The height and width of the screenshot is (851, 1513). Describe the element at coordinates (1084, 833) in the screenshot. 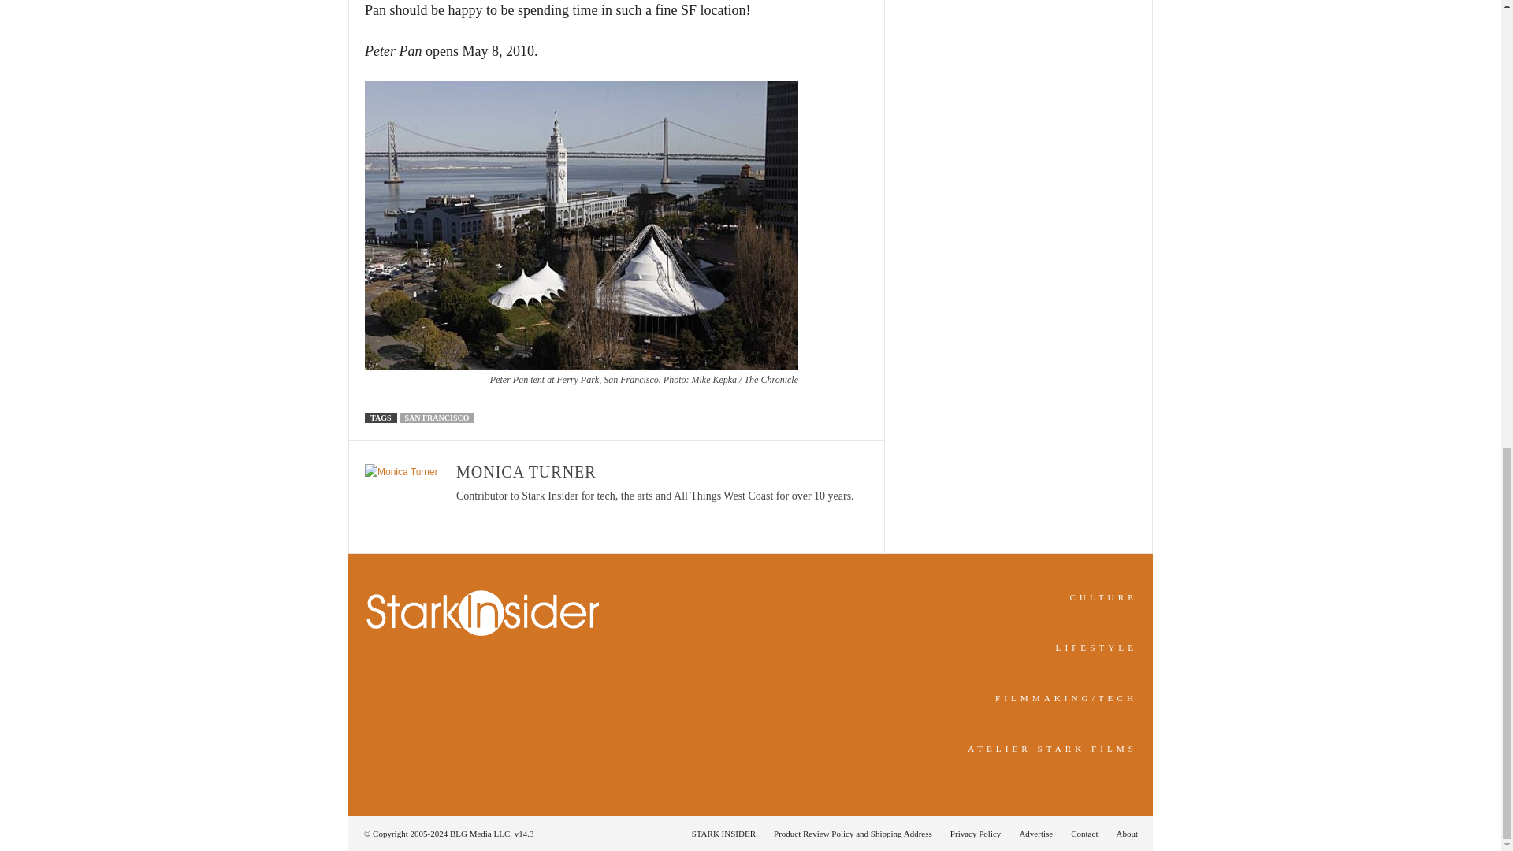

I see `Contact` at that location.